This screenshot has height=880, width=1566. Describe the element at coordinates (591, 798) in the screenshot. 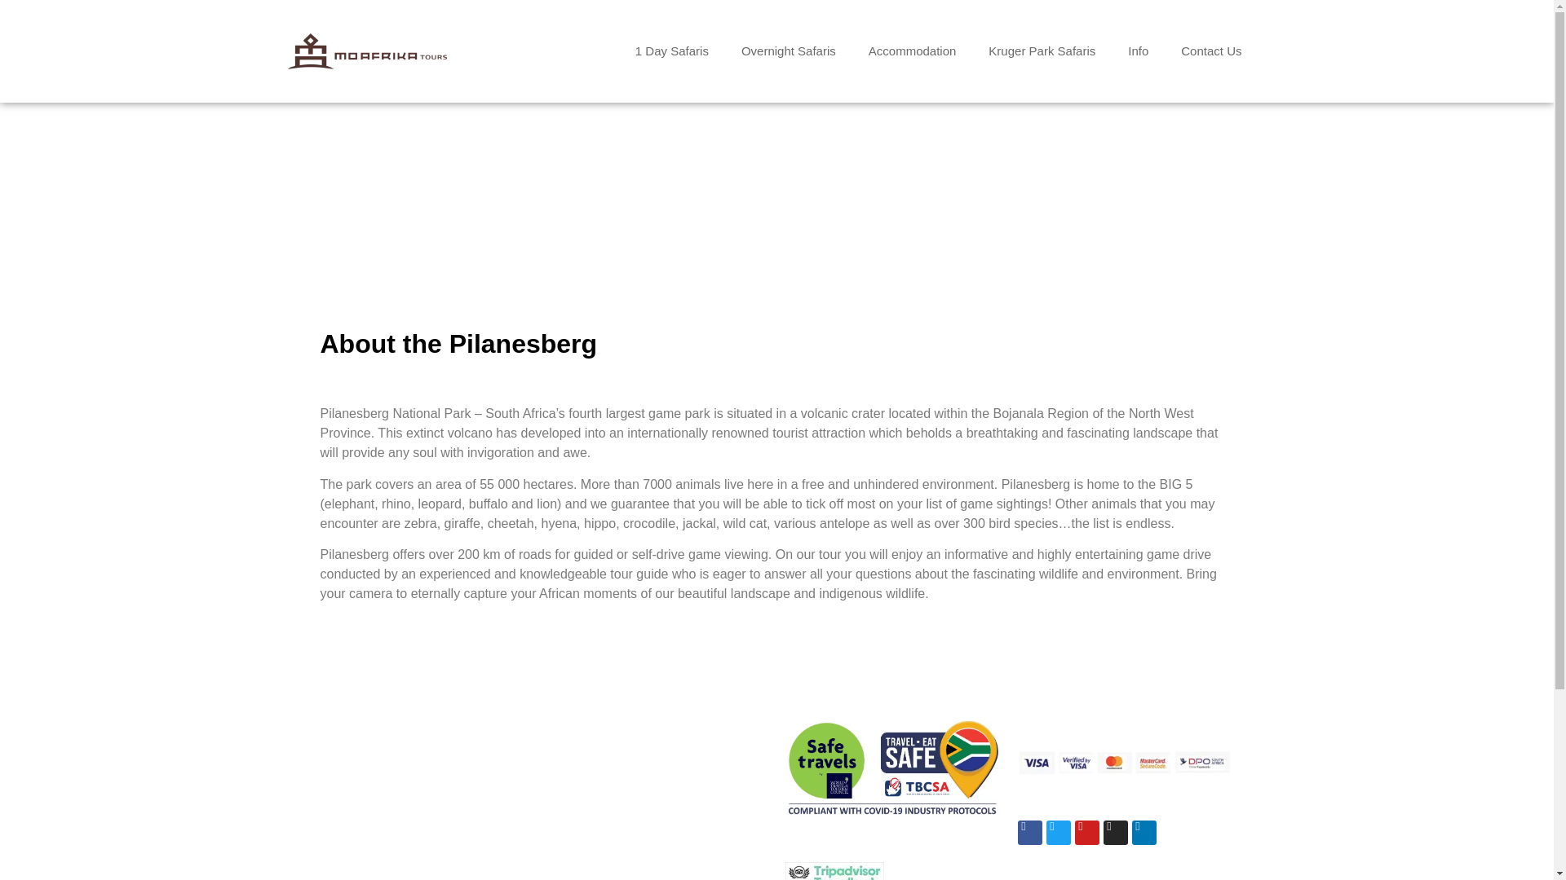

I see `What to Pack` at that location.